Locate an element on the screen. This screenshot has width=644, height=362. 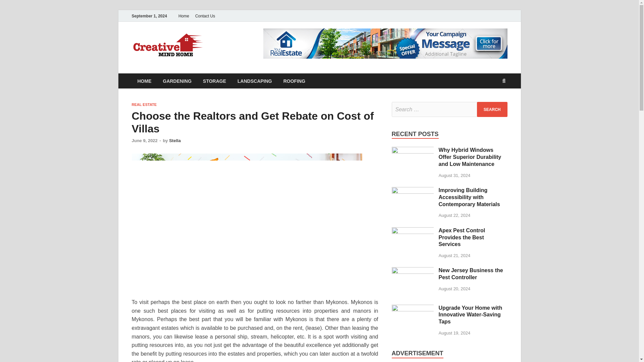
Search is located at coordinates (492, 109).